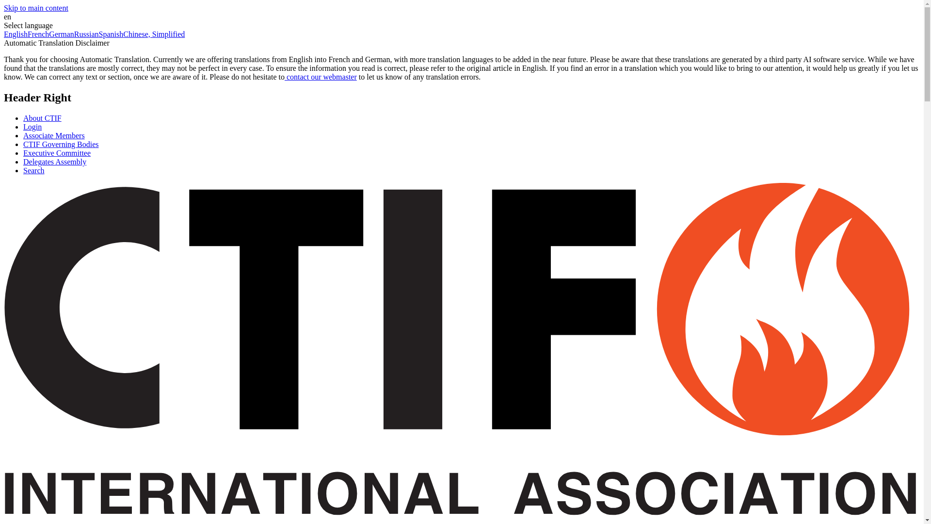  I want to click on Executive Committee, so click(57, 153).